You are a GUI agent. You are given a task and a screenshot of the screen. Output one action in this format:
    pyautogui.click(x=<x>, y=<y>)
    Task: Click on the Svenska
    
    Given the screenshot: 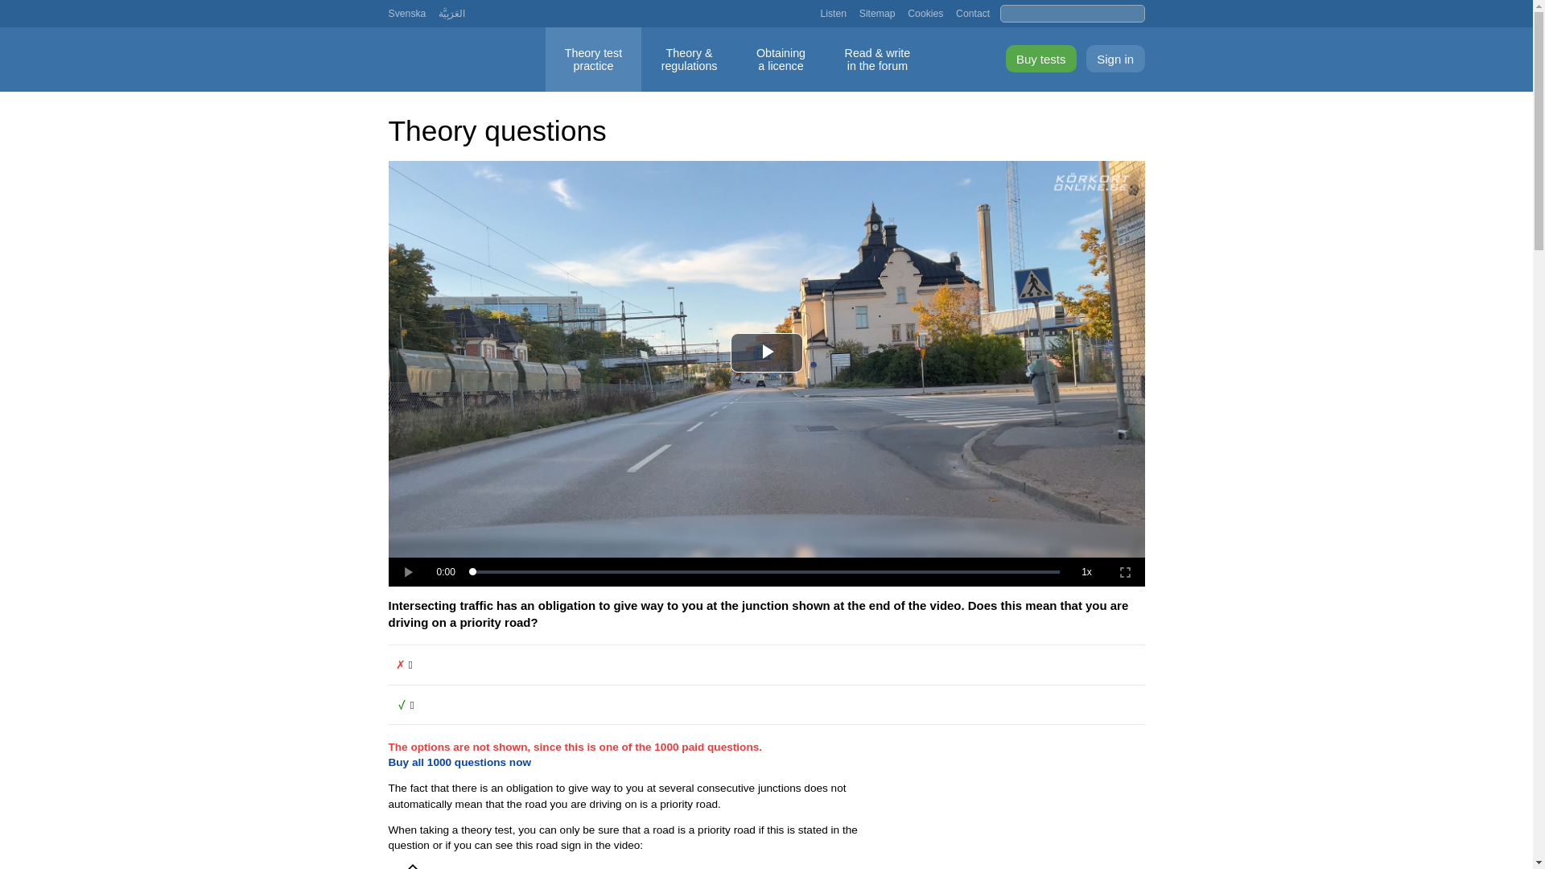 What is the action you would take?
    pyautogui.click(x=925, y=13)
    